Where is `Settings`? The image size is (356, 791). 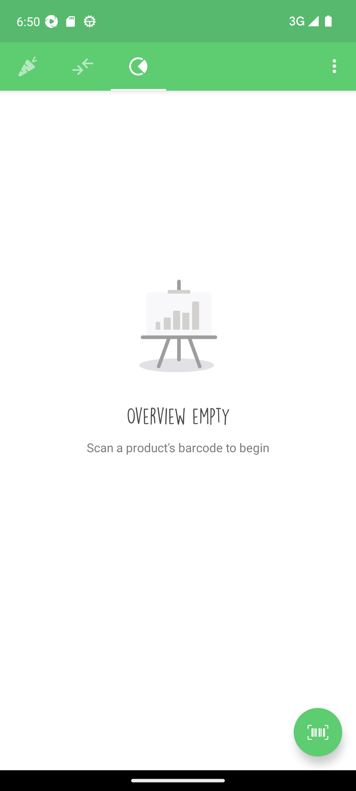
Settings is located at coordinates (334, 67).